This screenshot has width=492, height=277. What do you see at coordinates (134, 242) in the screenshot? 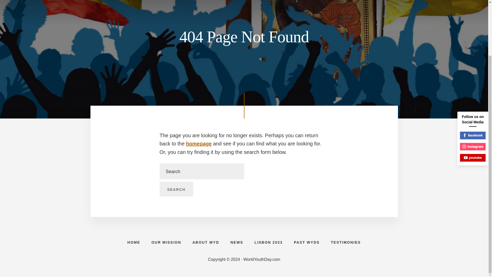
I see `HOME` at bounding box center [134, 242].